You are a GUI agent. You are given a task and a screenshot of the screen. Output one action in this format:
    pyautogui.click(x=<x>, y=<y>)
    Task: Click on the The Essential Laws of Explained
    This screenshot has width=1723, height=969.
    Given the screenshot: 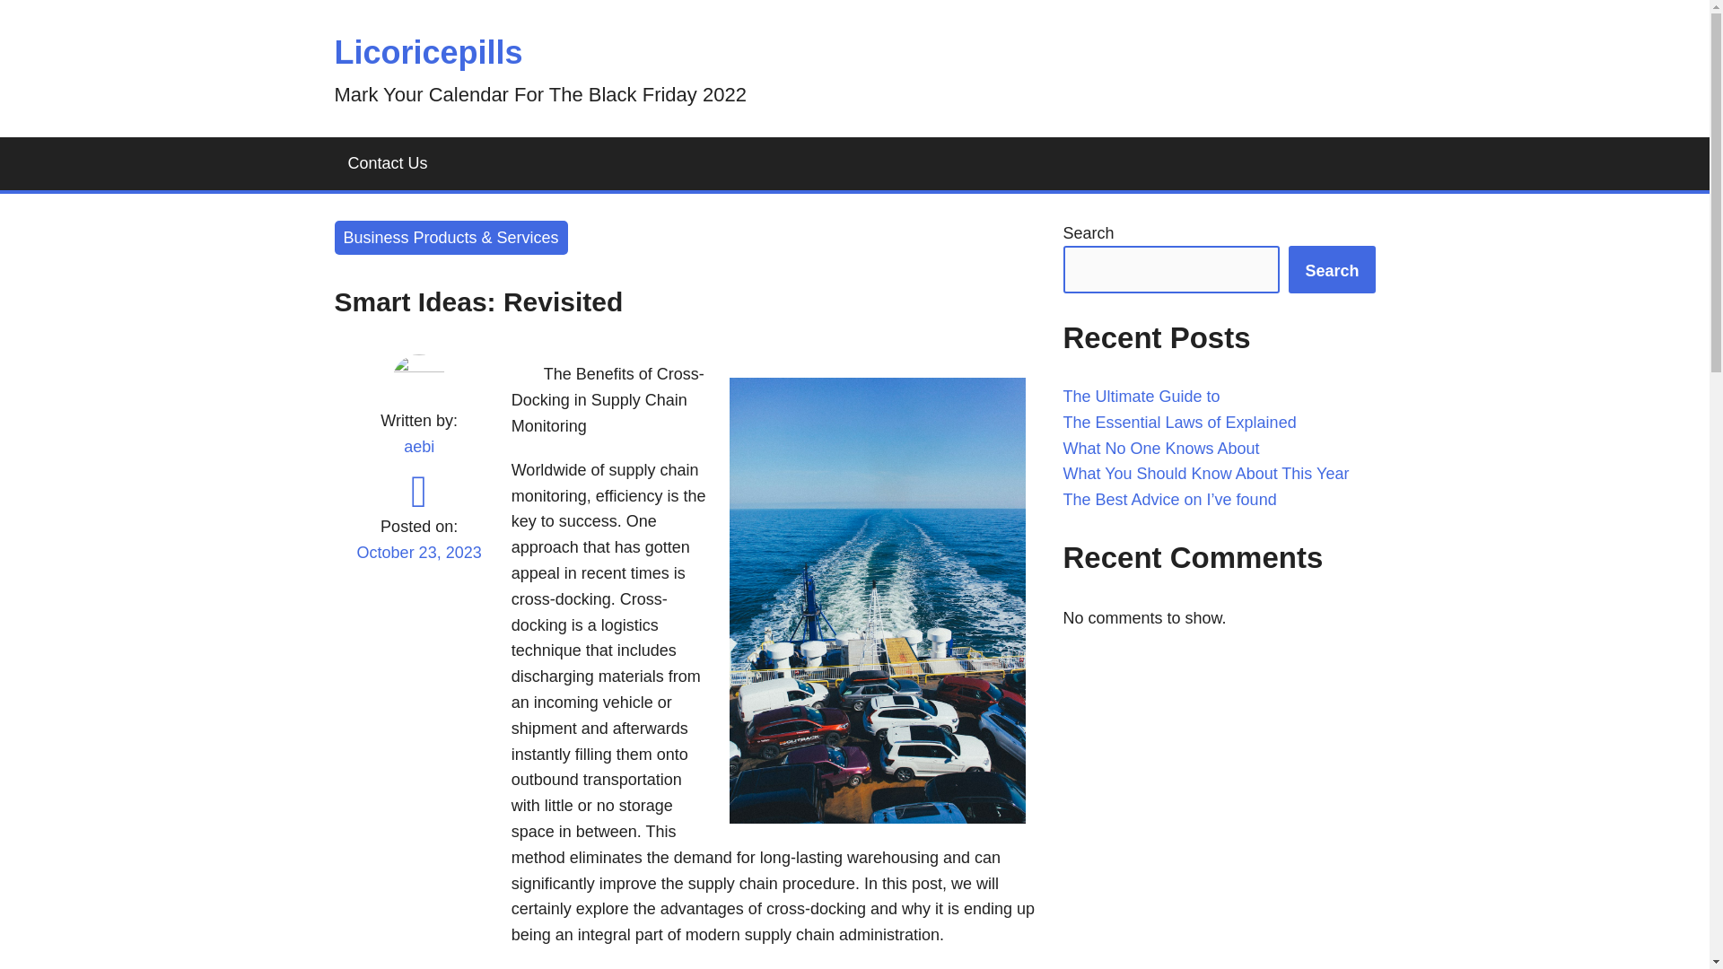 What is the action you would take?
    pyautogui.click(x=1179, y=422)
    